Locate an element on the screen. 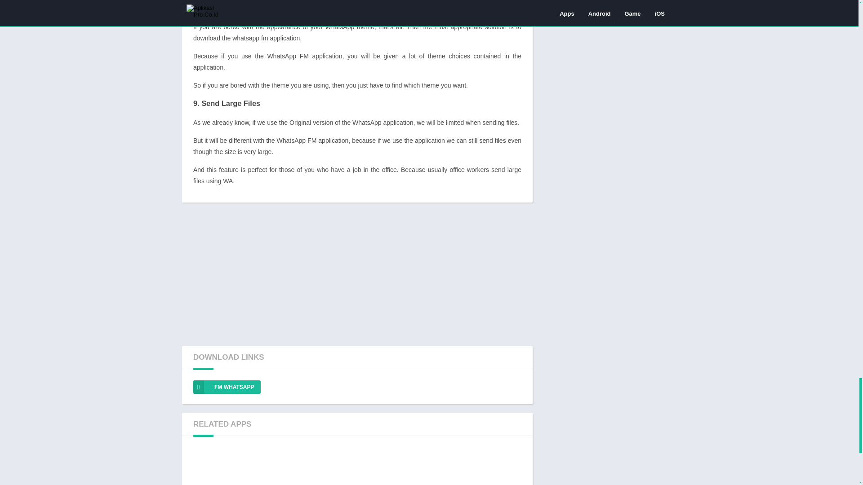 Image resolution: width=863 pixels, height=485 pixels. VSCO Mod APK is located at coordinates (289, 466).